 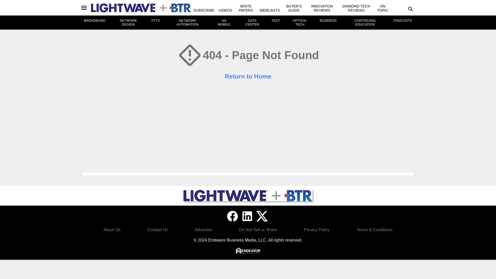 I want to click on CONTINUING EDUCATION, so click(x=365, y=22).